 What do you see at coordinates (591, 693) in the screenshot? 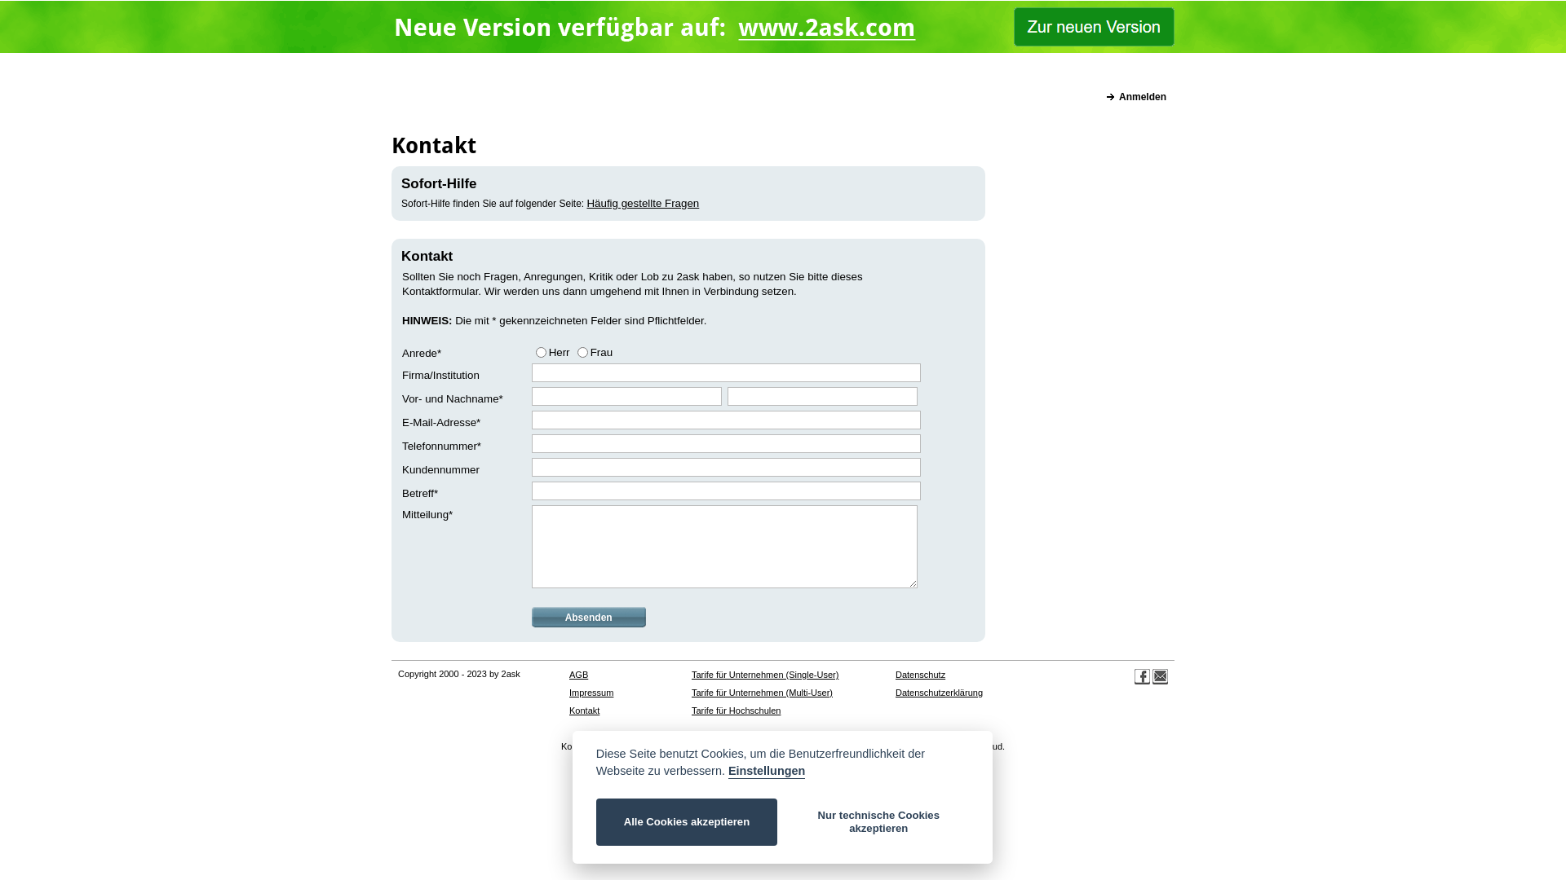
I see `Impressum` at bounding box center [591, 693].